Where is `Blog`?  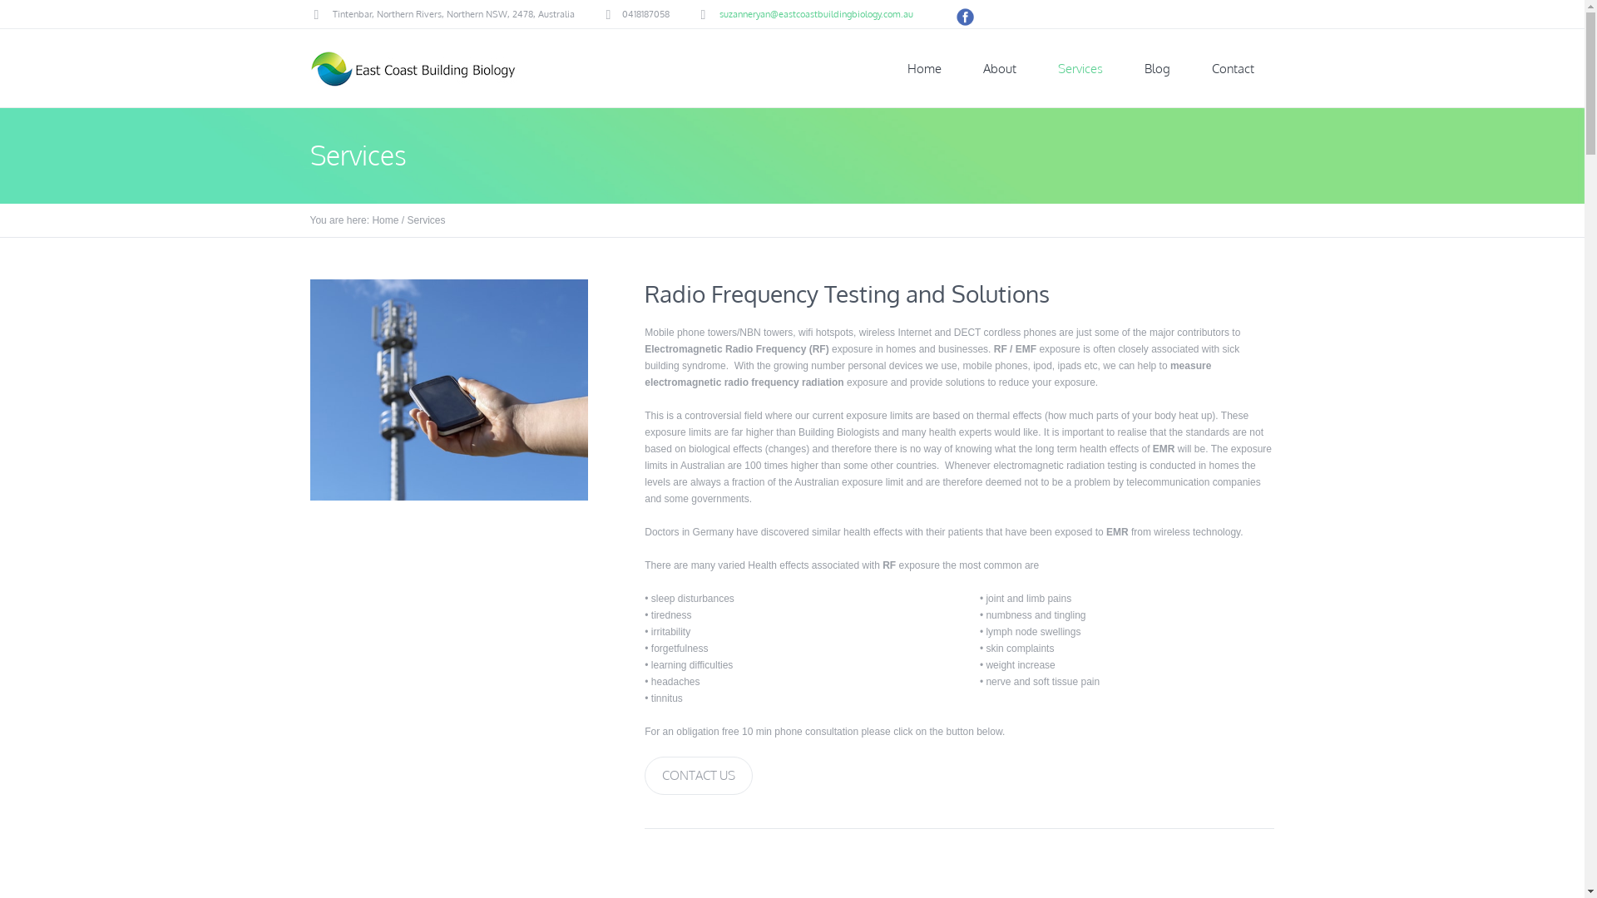
Blog is located at coordinates (1156, 68).